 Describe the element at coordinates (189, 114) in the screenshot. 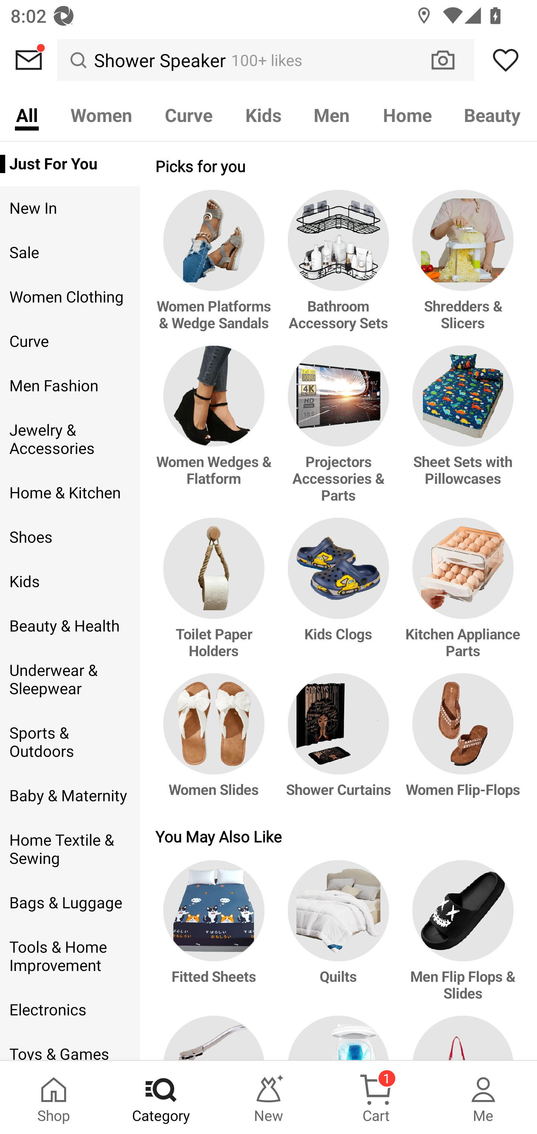

I see `Curve` at that location.